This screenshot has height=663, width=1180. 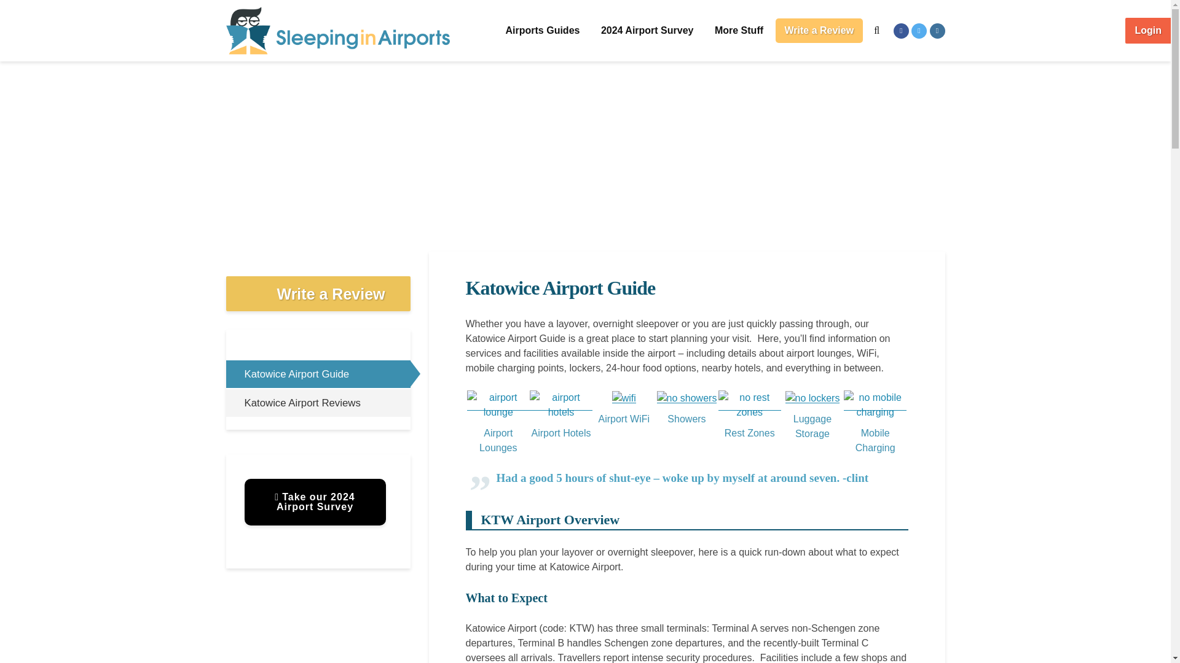 What do you see at coordinates (560, 421) in the screenshot?
I see `Airport Hotels` at bounding box center [560, 421].